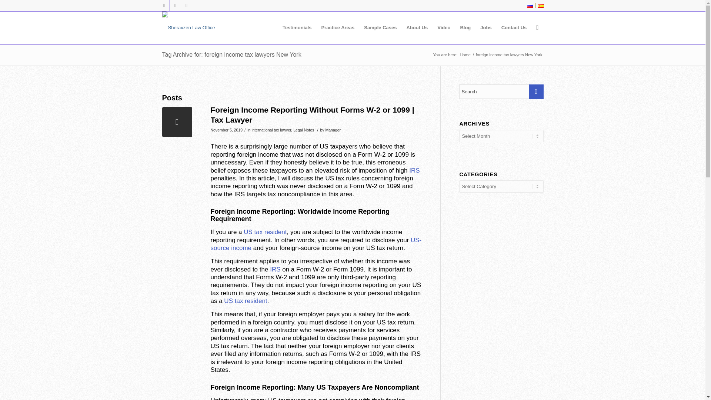  What do you see at coordinates (297, 27) in the screenshot?
I see `Testimonials` at bounding box center [297, 27].